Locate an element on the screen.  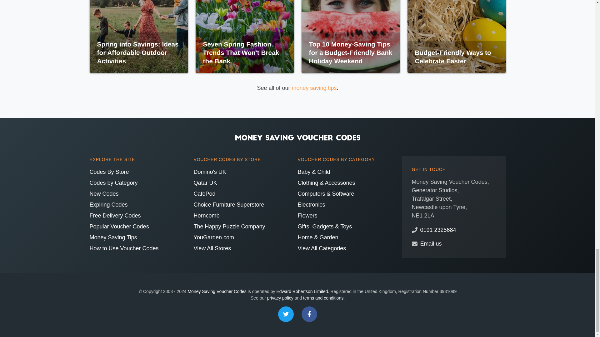
Visit our Twitter is located at coordinates (286, 314).